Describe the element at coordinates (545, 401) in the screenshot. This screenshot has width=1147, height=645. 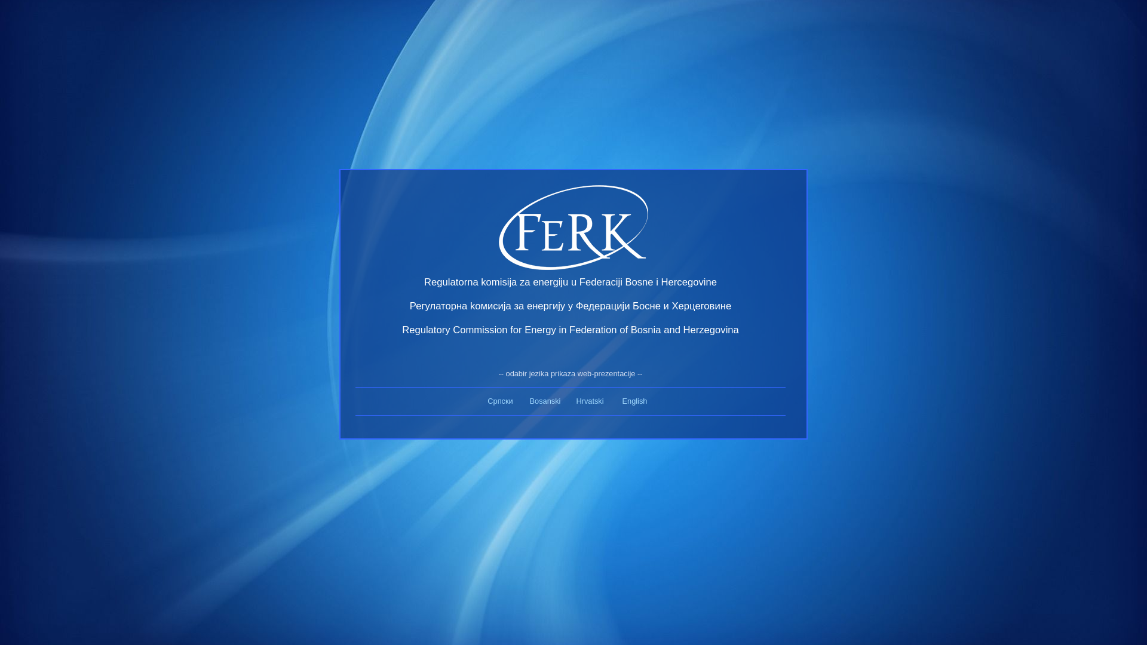
I see `Bosanski` at that location.